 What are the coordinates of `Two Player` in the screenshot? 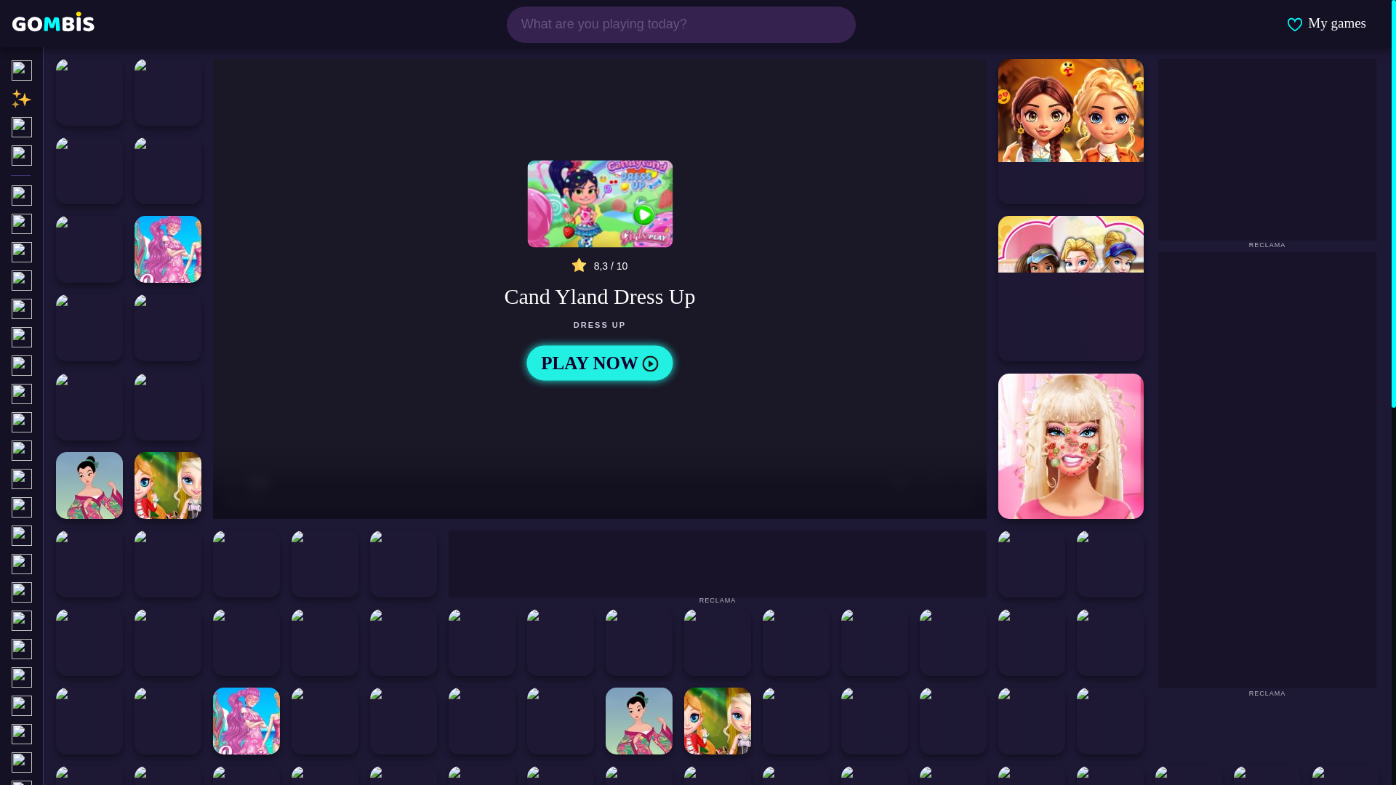 It's located at (81, 281).